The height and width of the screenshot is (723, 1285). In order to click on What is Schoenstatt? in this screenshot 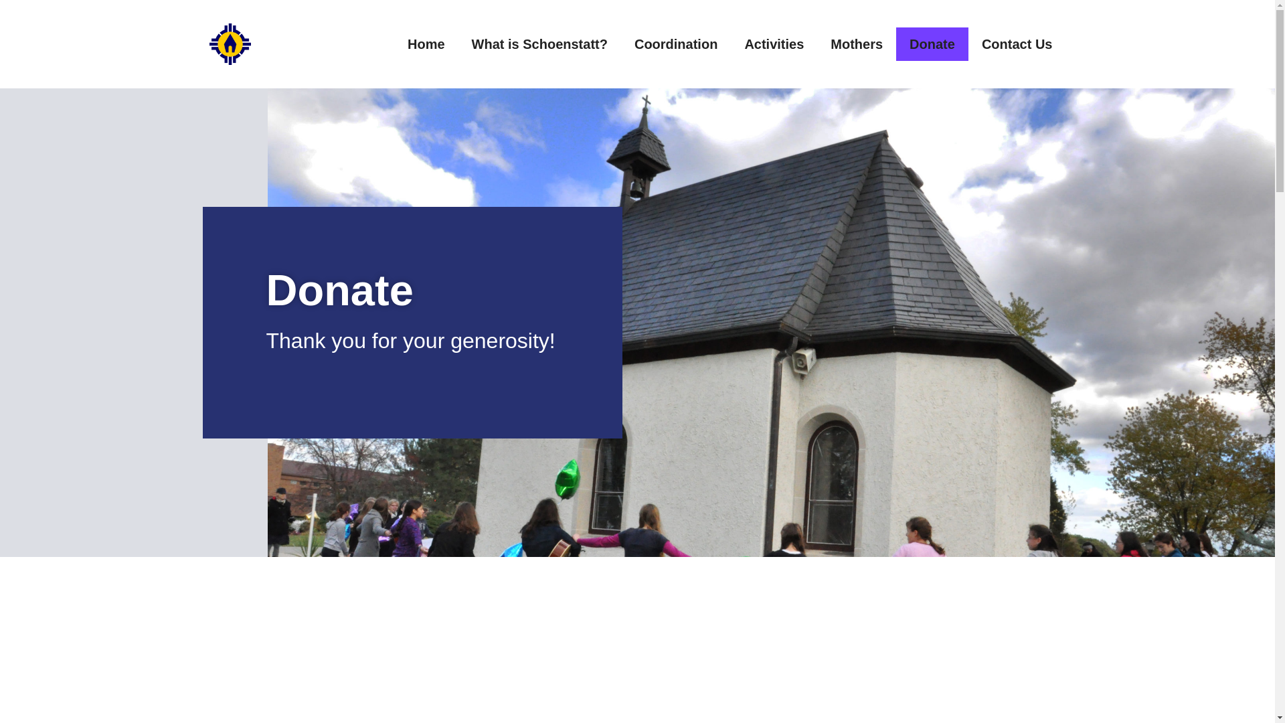, I will do `click(539, 44)`.